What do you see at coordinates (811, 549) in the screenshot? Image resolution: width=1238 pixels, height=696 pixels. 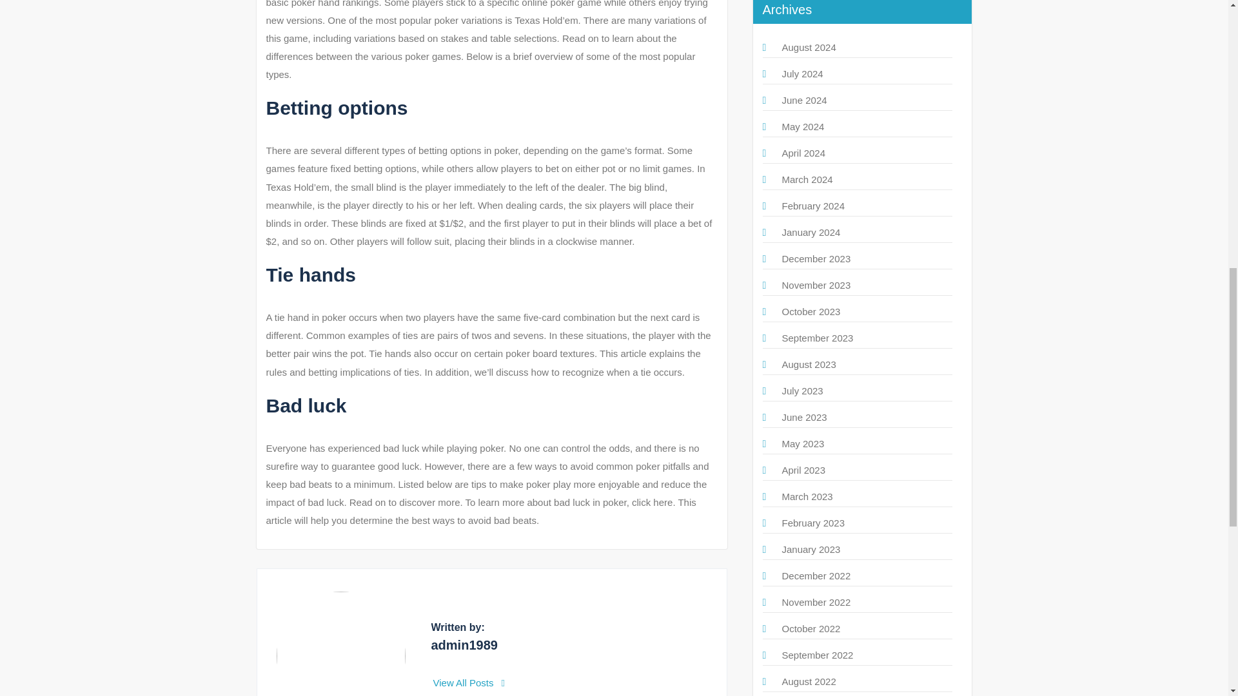 I see `January 2023` at bounding box center [811, 549].